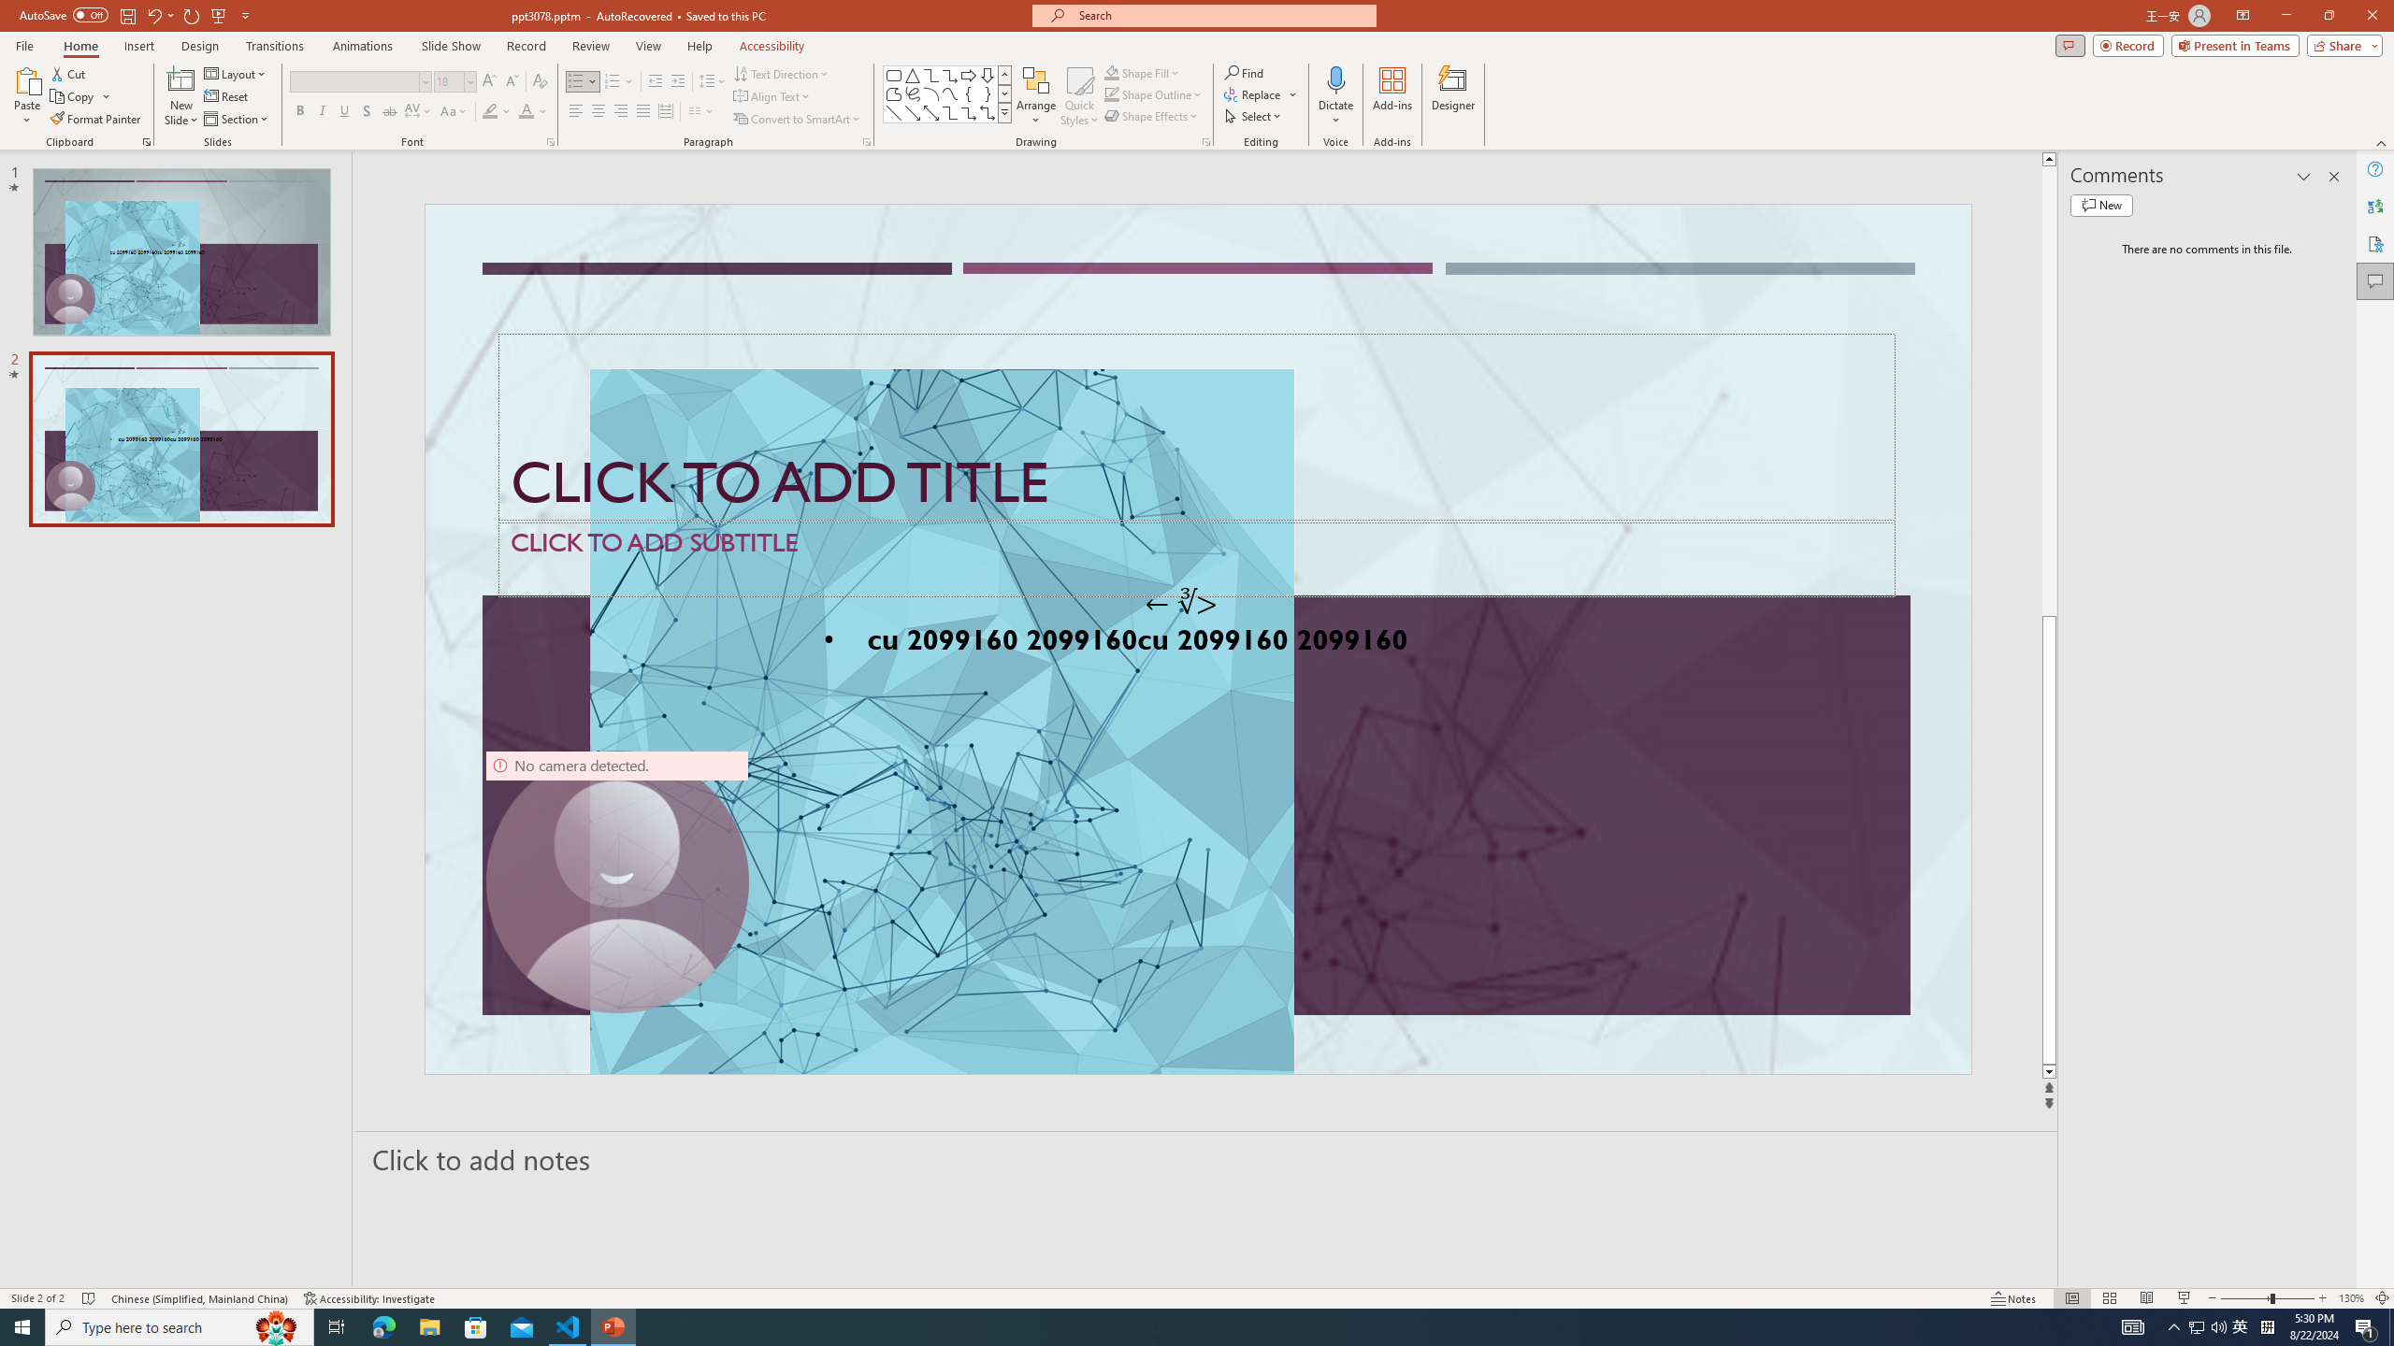 The height and width of the screenshot is (1346, 2394). Describe the element at coordinates (2049, 1073) in the screenshot. I see `Line down` at that location.